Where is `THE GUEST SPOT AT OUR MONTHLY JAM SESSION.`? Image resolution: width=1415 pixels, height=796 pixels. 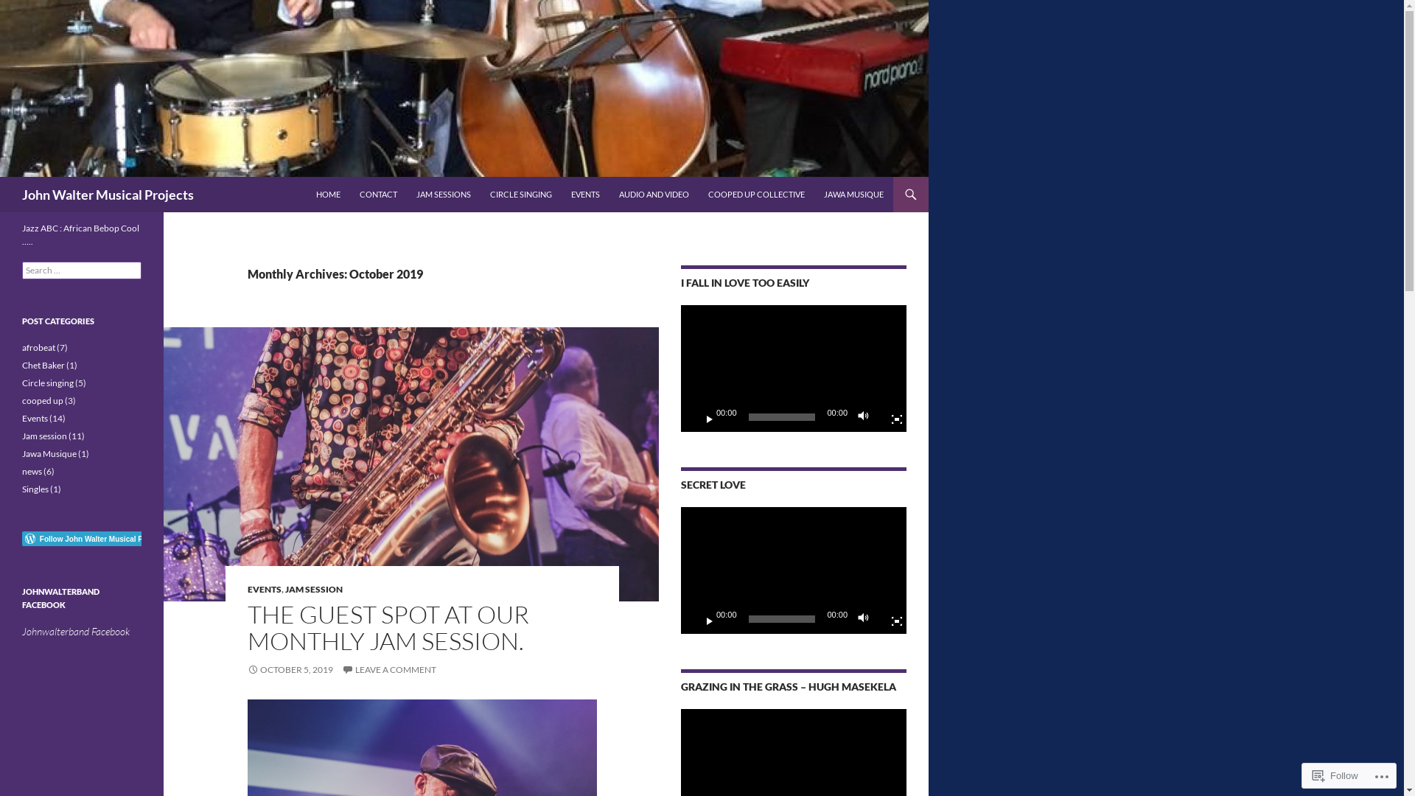 THE GUEST SPOT AT OUR MONTHLY JAM SESSION. is located at coordinates (388, 628).